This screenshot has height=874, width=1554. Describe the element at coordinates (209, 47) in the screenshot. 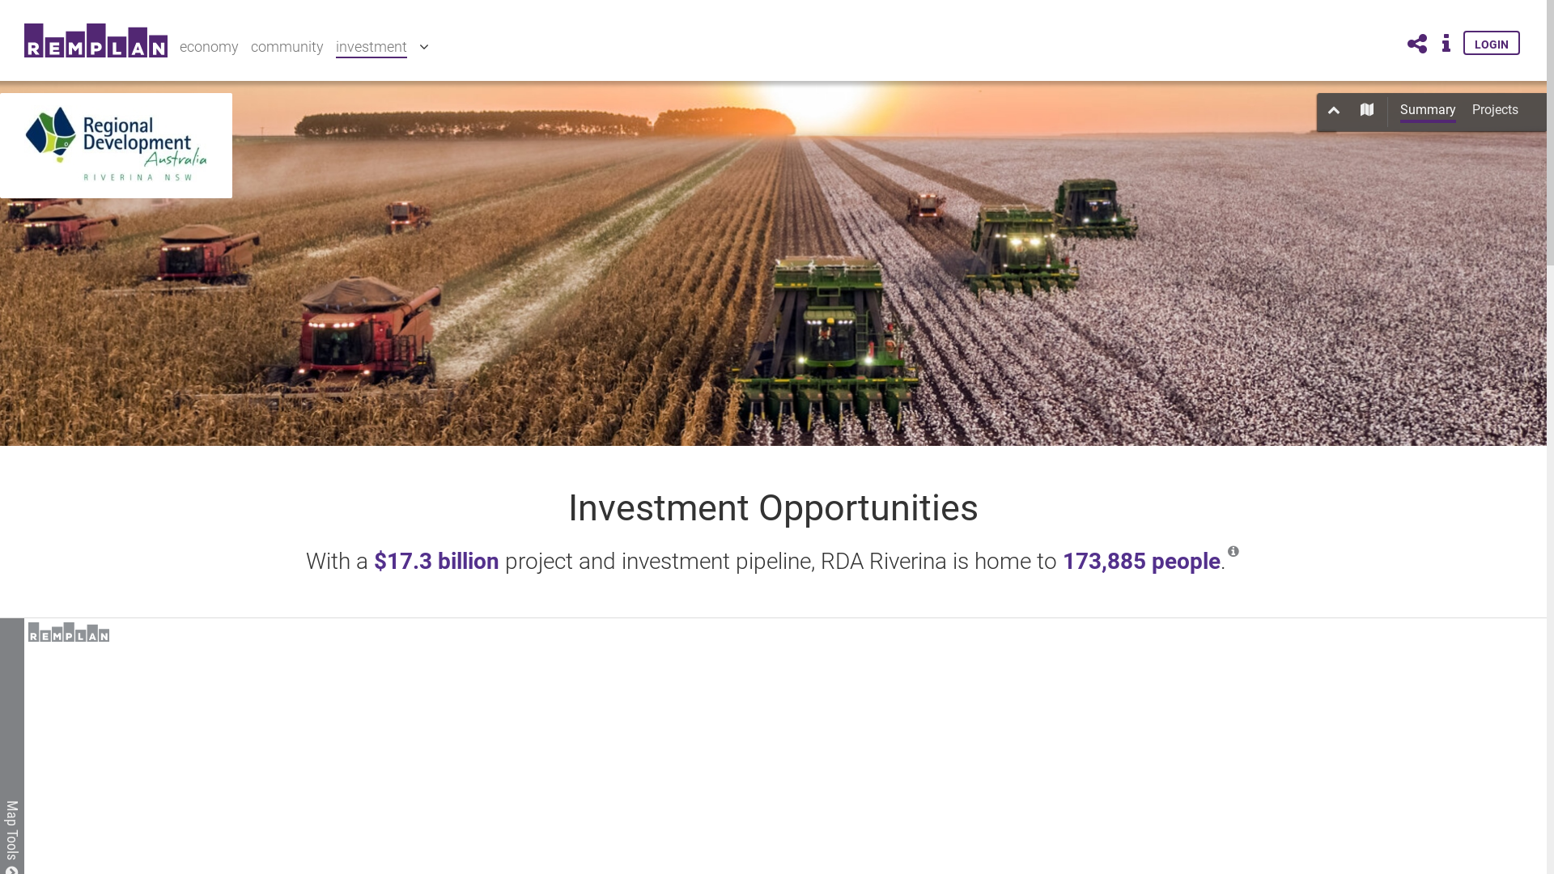

I see `economy` at that location.